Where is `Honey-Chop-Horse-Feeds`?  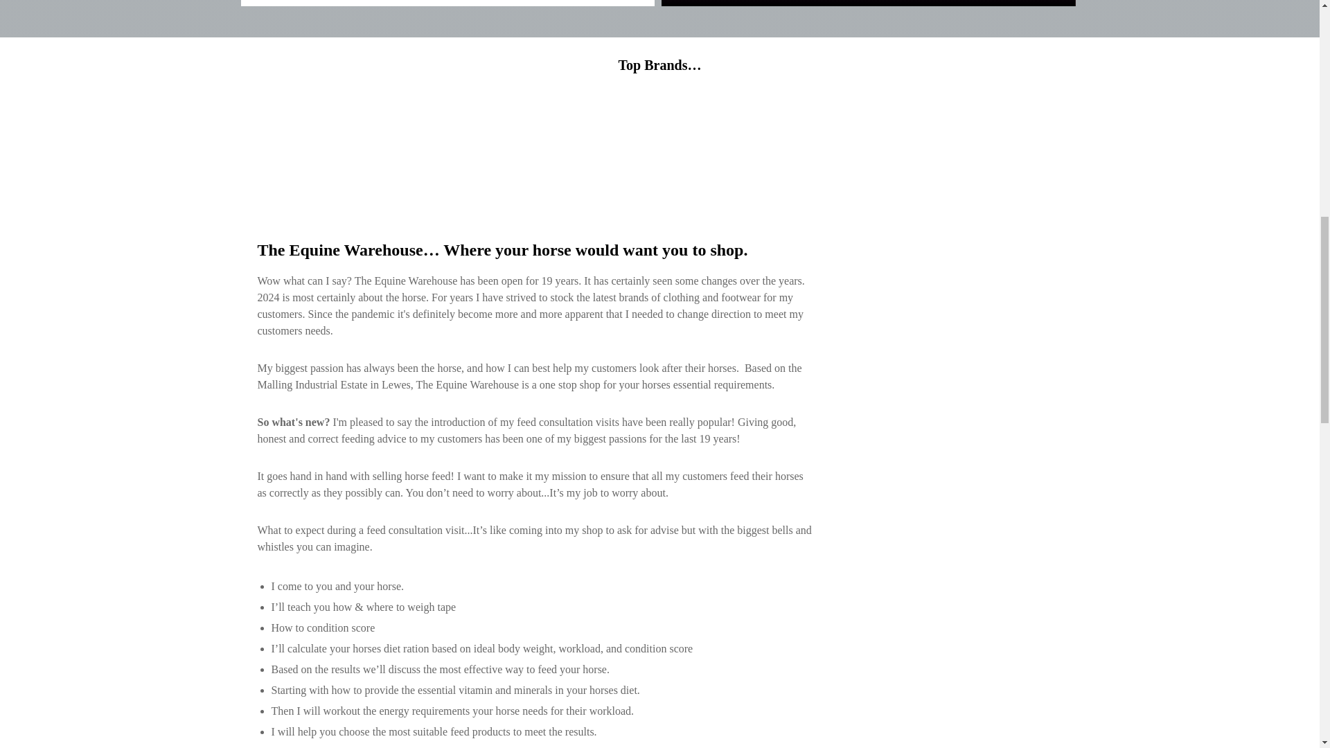 Honey-Chop-Horse-Feeds is located at coordinates (954, 131).